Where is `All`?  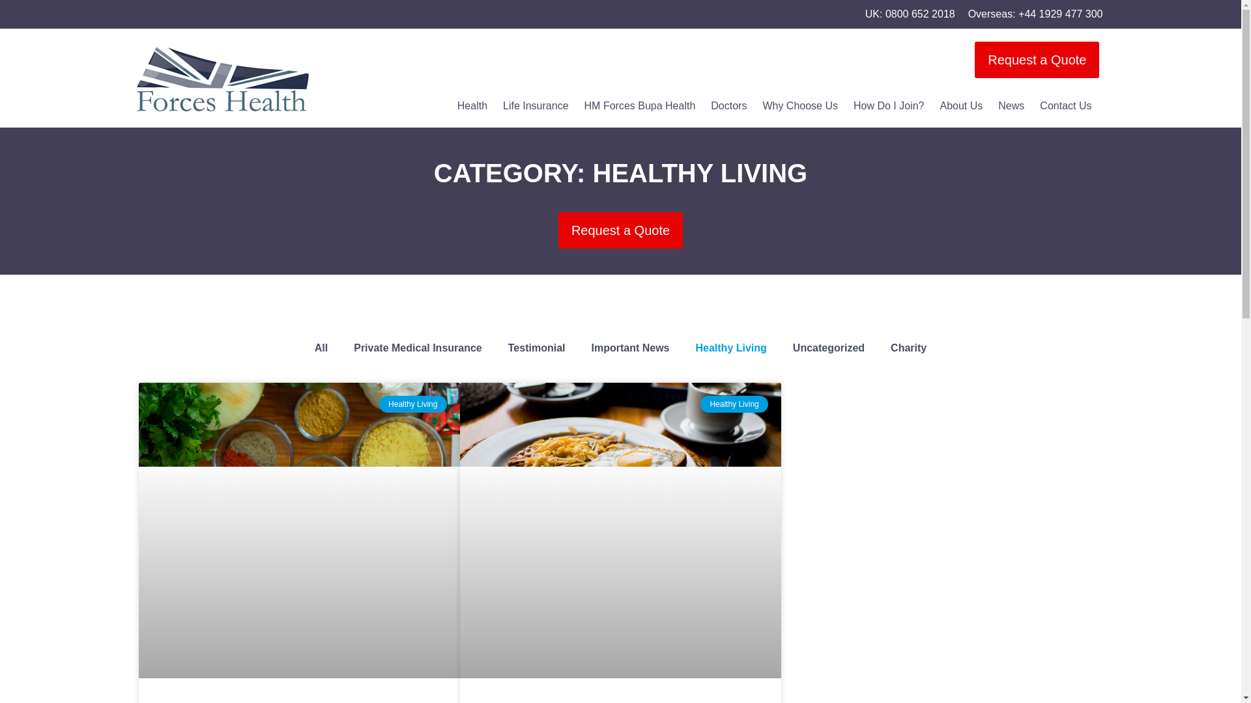 All is located at coordinates (321, 361).